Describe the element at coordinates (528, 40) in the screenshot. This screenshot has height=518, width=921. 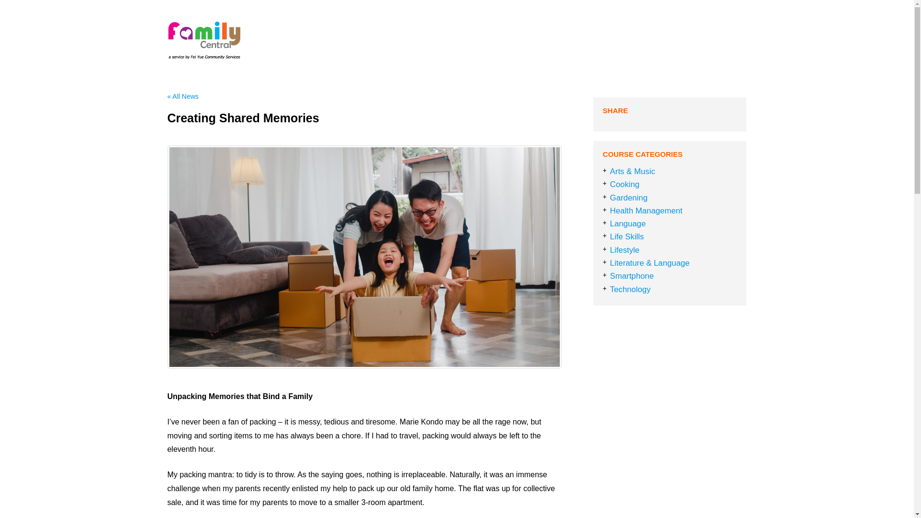
I see `Courses for Seniors` at that location.